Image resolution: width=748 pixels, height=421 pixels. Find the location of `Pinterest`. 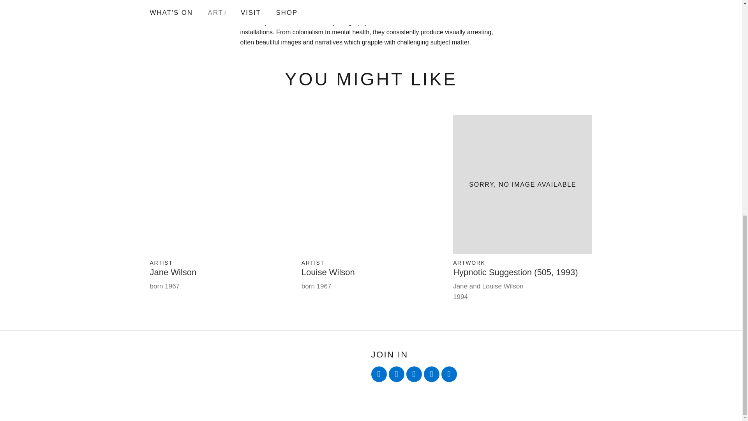

Pinterest is located at coordinates (449, 374).